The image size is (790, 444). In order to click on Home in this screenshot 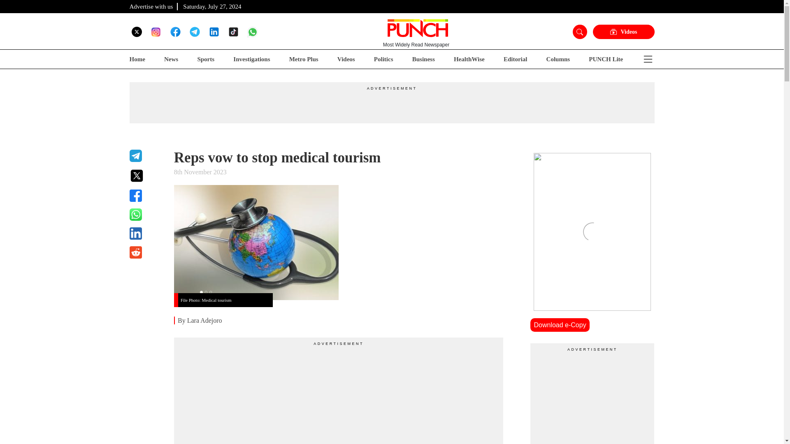, I will do `click(137, 59)`.